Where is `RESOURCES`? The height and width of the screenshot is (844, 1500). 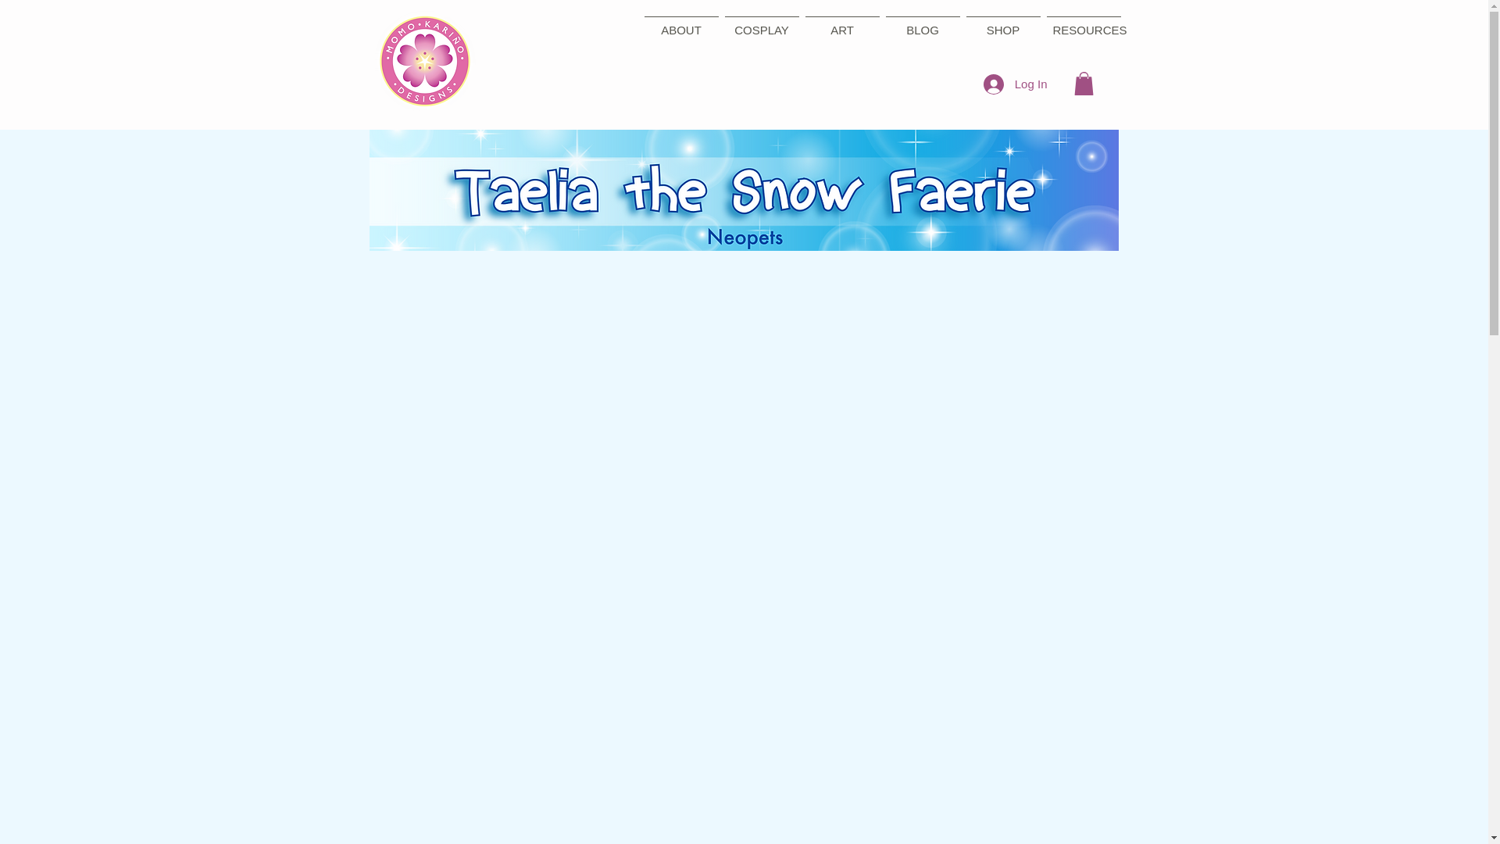 RESOURCES is located at coordinates (1084, 23).